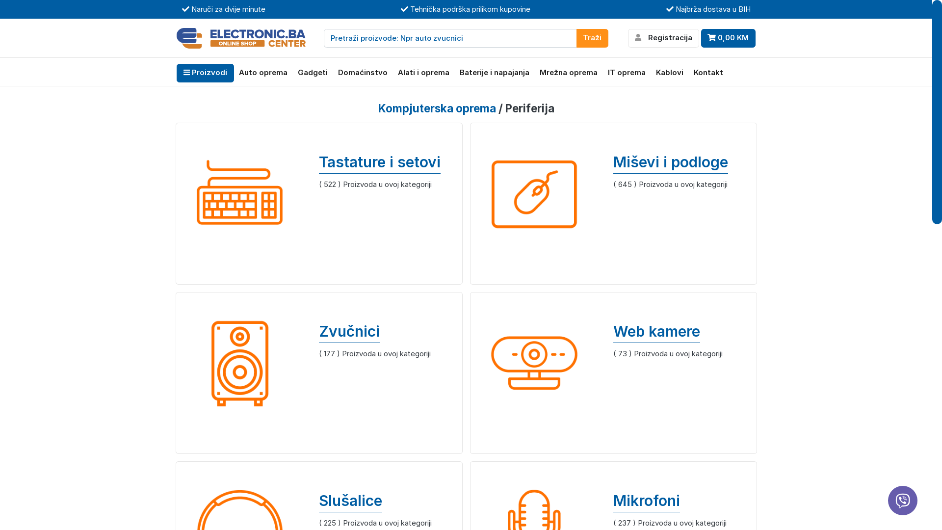 This screenshot has width=942, height=530. Describe the element at coordinates (681, 503) in the screenshot. I see `Mikrofoni` at that location.